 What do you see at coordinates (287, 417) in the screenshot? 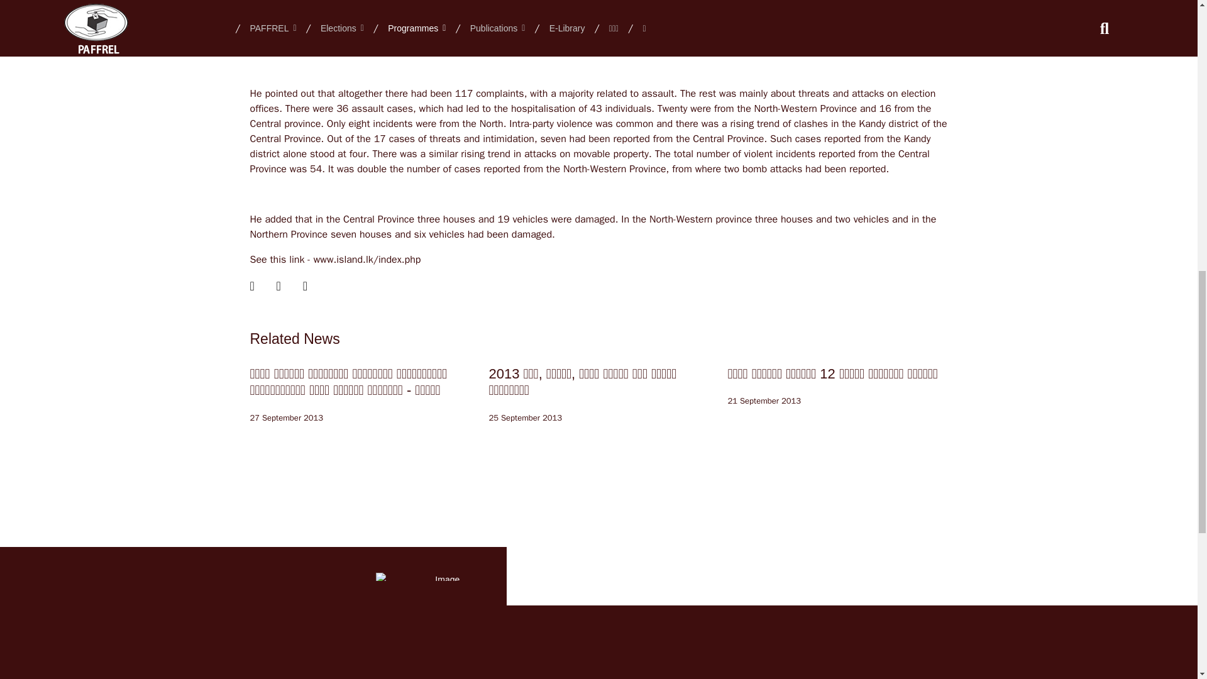
I see `Published: 27 September 2013` at bounding box center [287, 417].